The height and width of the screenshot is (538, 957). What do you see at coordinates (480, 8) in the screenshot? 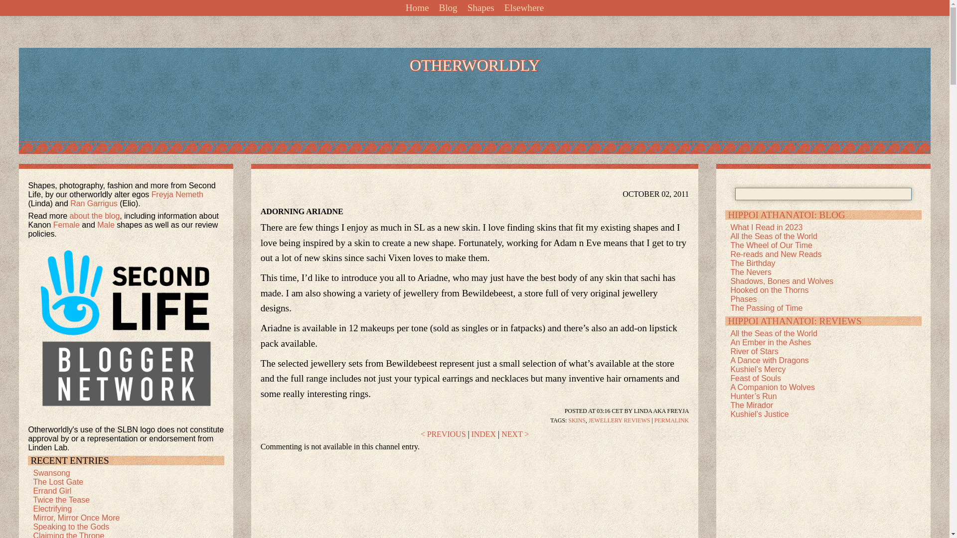
I see `Shapes` at bounding box center [480, 8].